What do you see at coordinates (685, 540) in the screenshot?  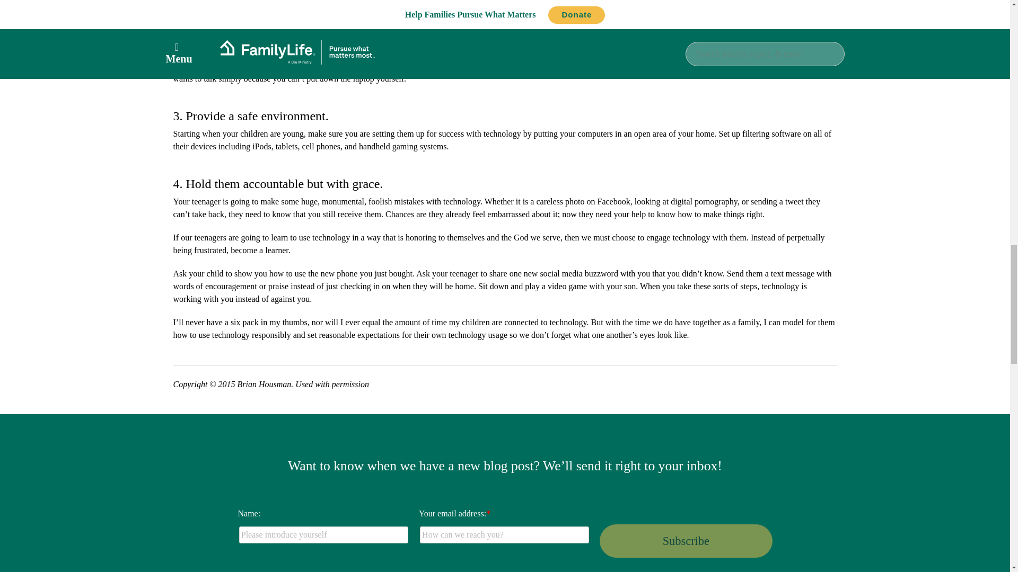 I see `Subscribe` at bounding box center [685, 540].